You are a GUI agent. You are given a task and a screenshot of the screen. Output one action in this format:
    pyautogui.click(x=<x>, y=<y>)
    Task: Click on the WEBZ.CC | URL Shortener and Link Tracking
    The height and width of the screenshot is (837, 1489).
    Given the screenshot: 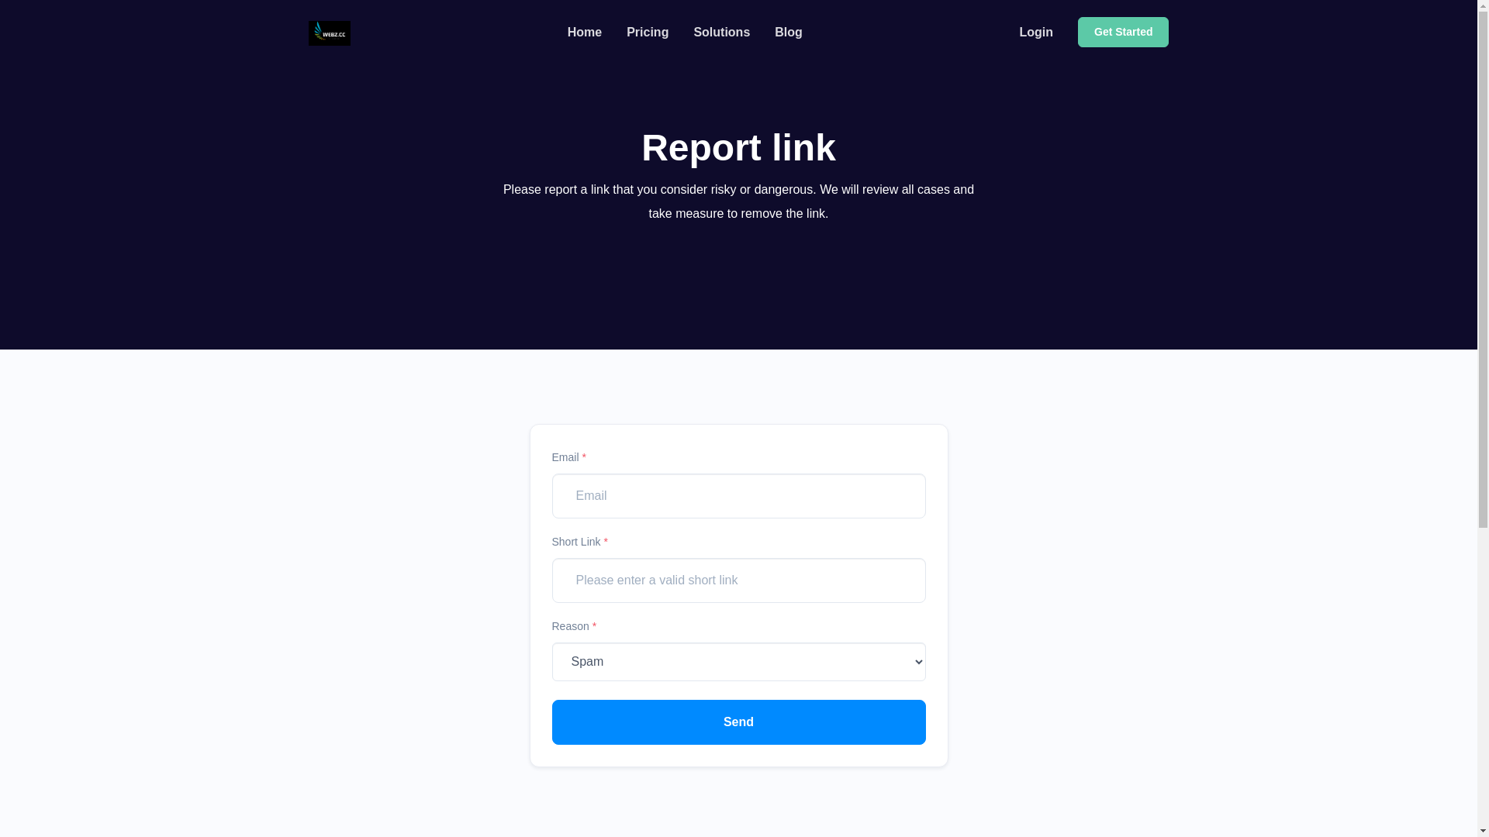 What is the action you would take?
    pyautogui.click(x=330, y=33)
    